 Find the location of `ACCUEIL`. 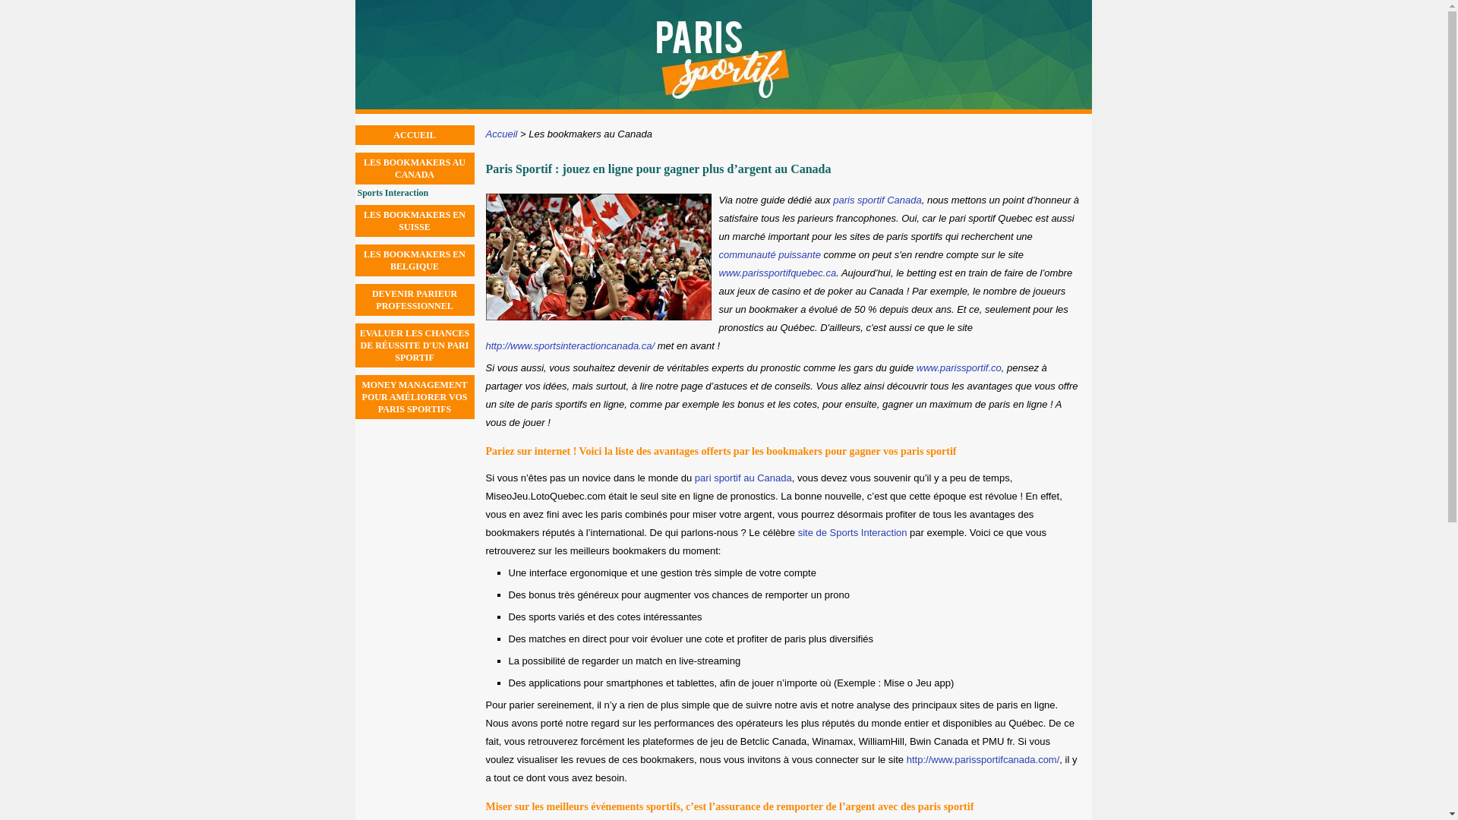

ACCUEIL is located at coordinates (415, 135).